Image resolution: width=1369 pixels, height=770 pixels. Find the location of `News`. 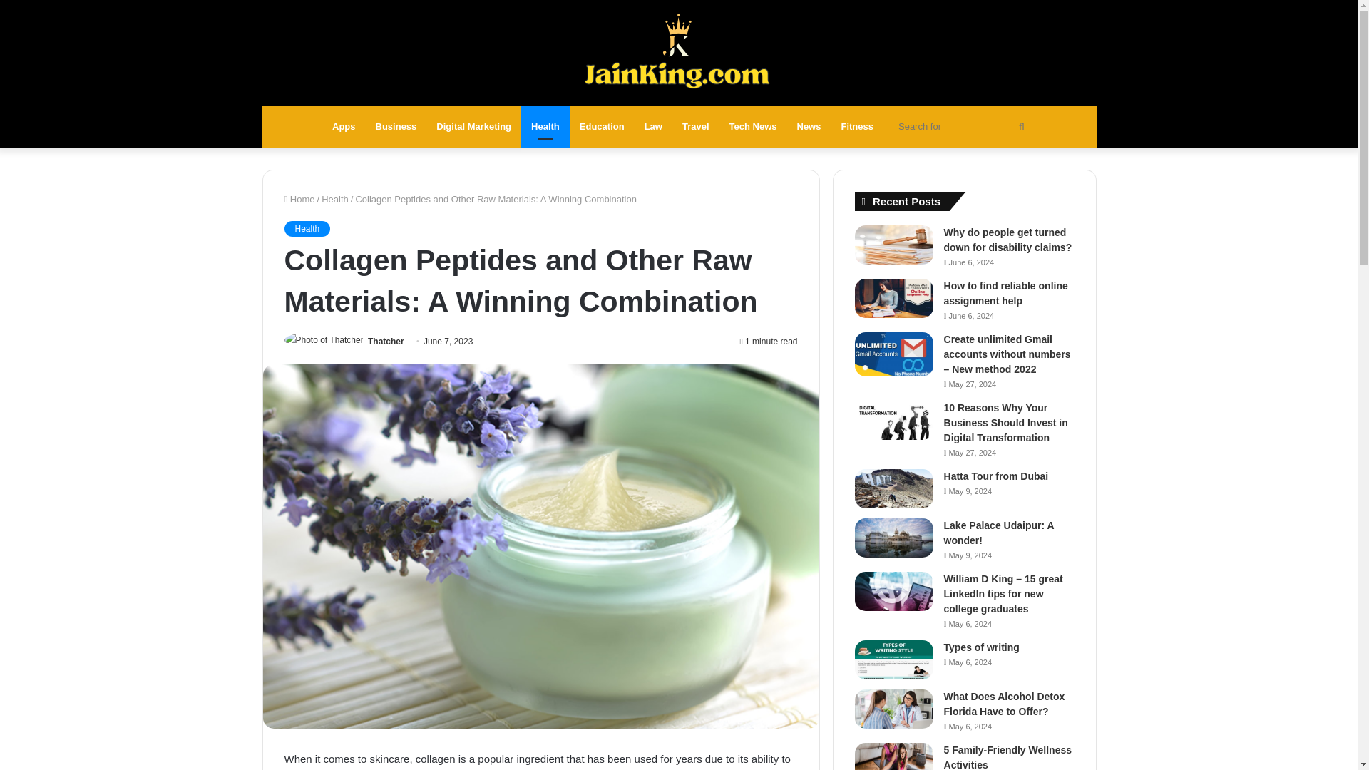

News is located at coordinates (809, 127).